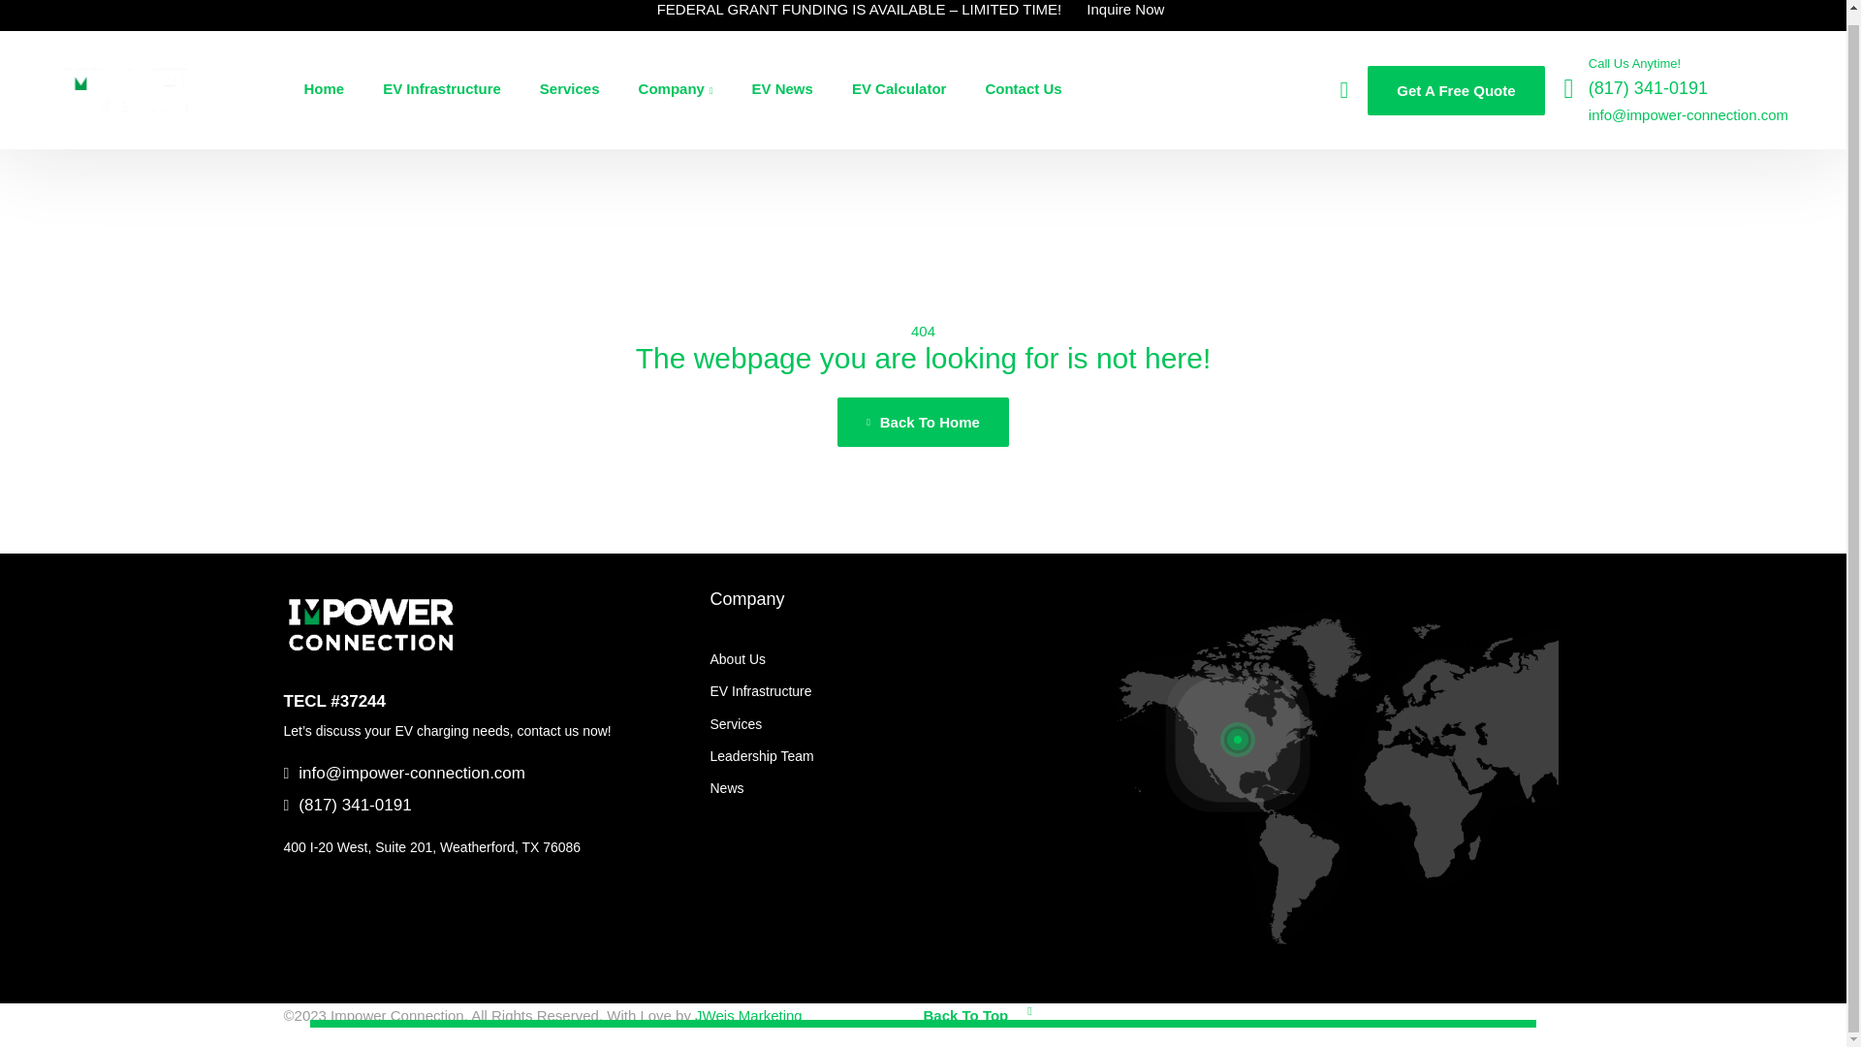 The width and height of the screenshot is (1861, 1047). Describe the element at coordinates (901, 691) in the screenshot. I see `EV Infrastructure` at that location.